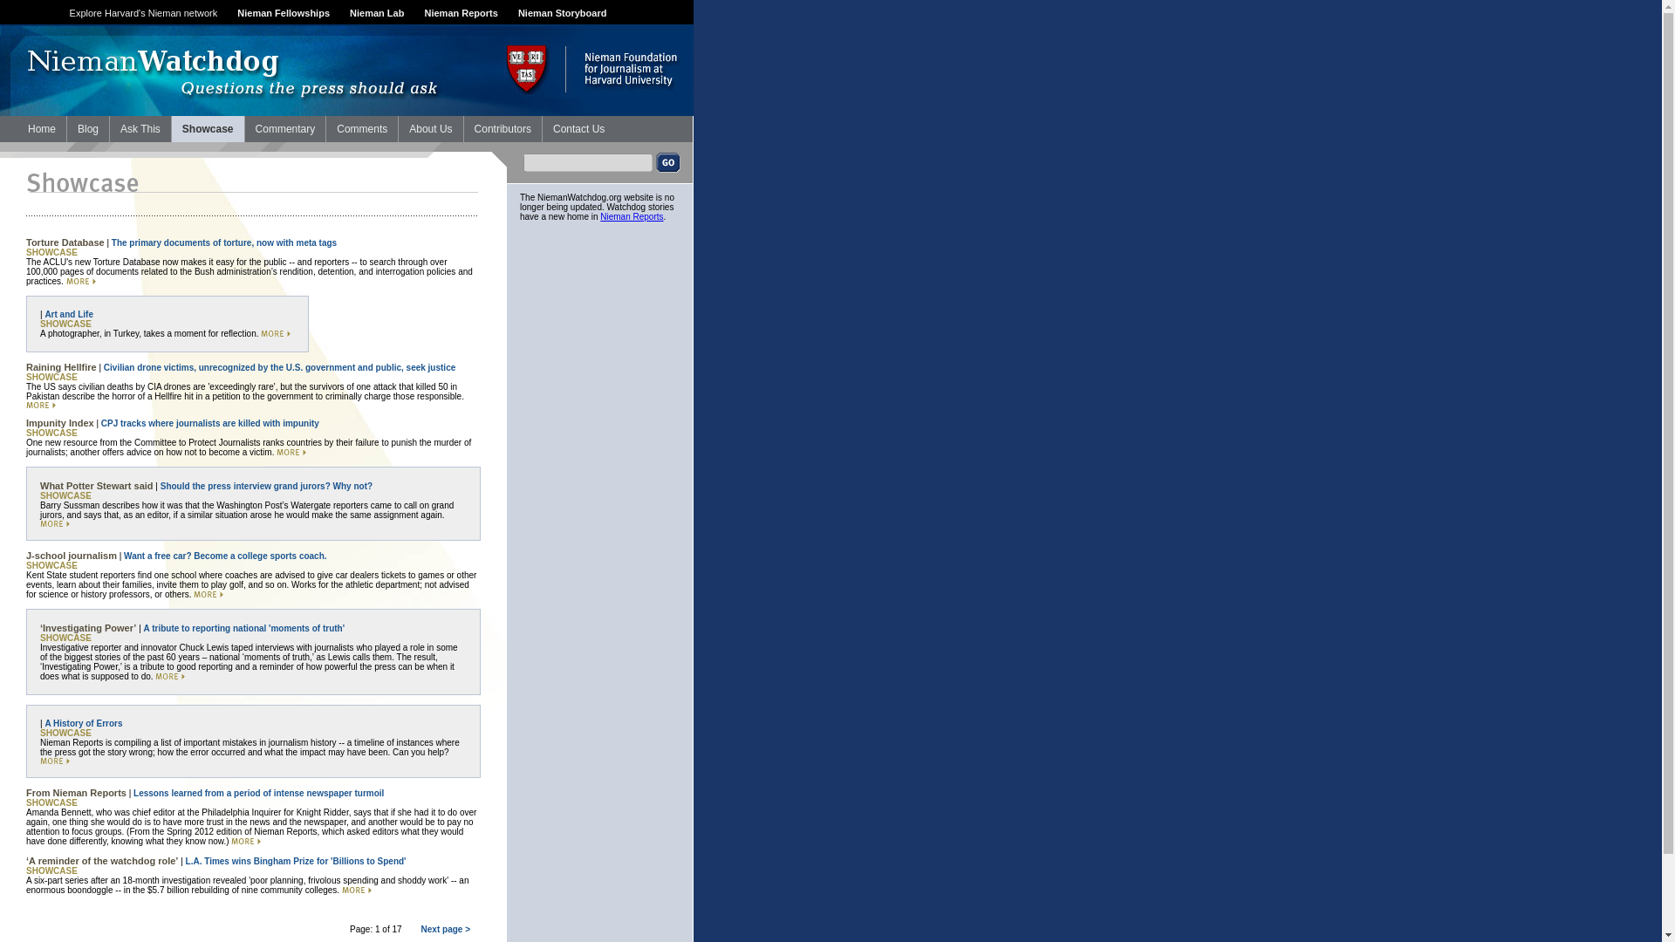 The height and width of the screenshot is (942, 1675). What do you see at coordinates (632, 216) in the screenshot?
I see `Nieman Reports` at bounding box center [632, 216].